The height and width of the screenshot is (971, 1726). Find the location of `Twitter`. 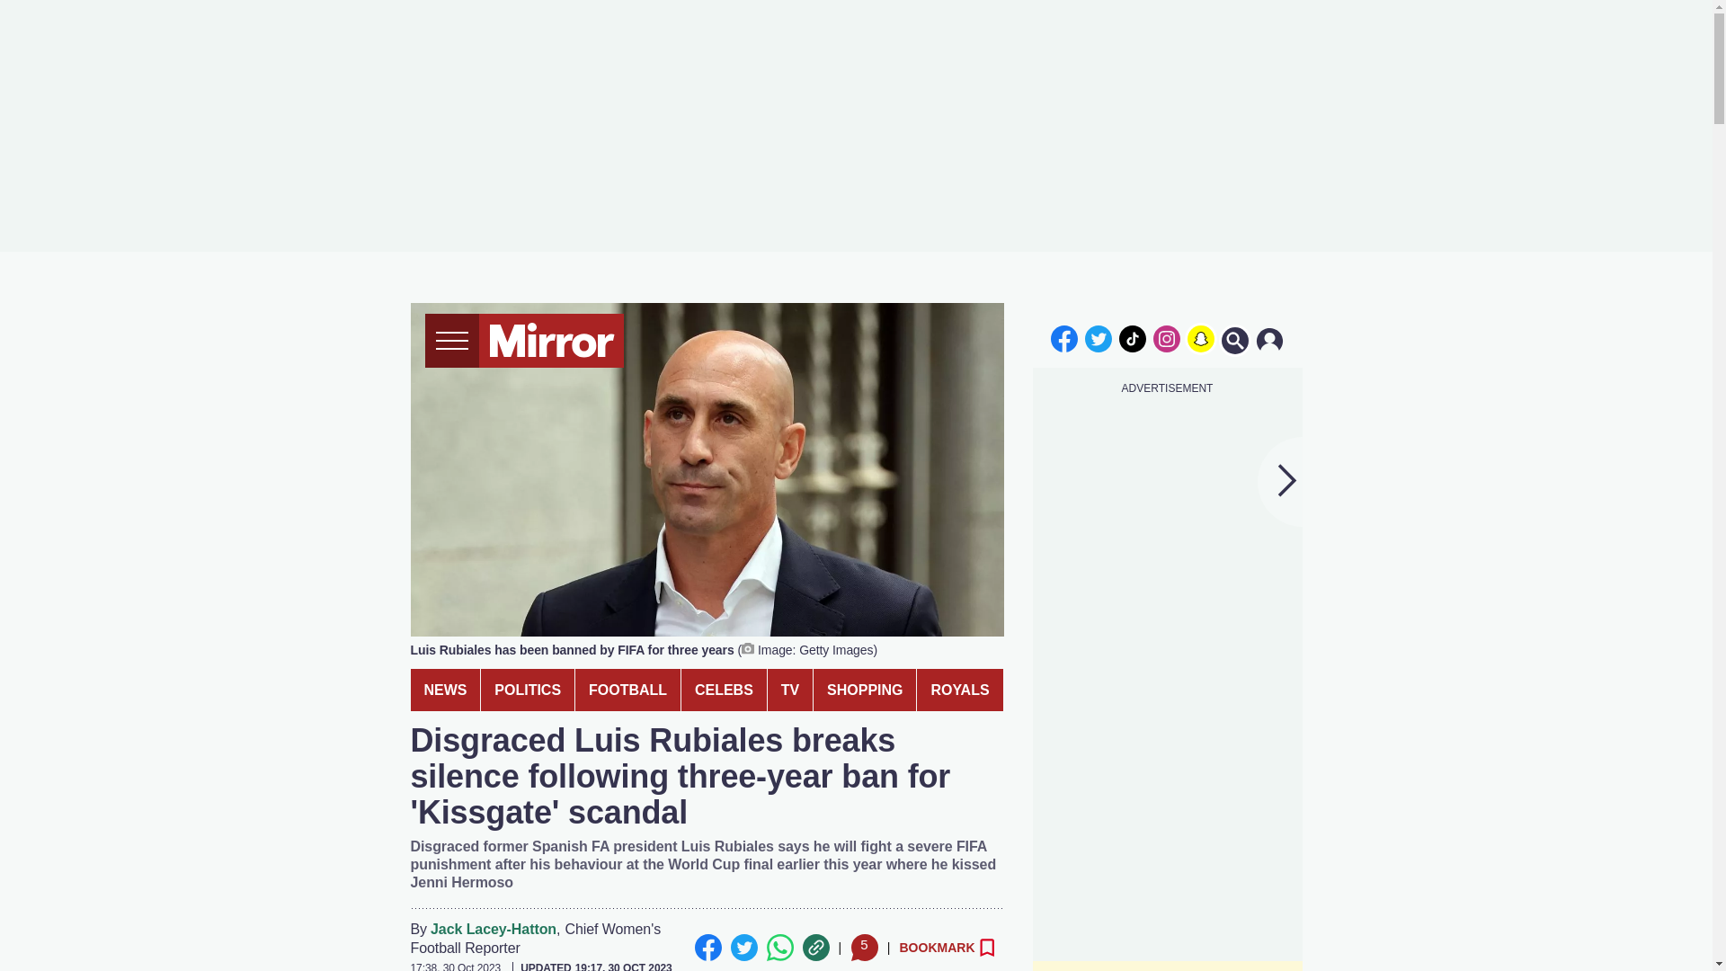

Twitter is located at coordinates (743, 948).